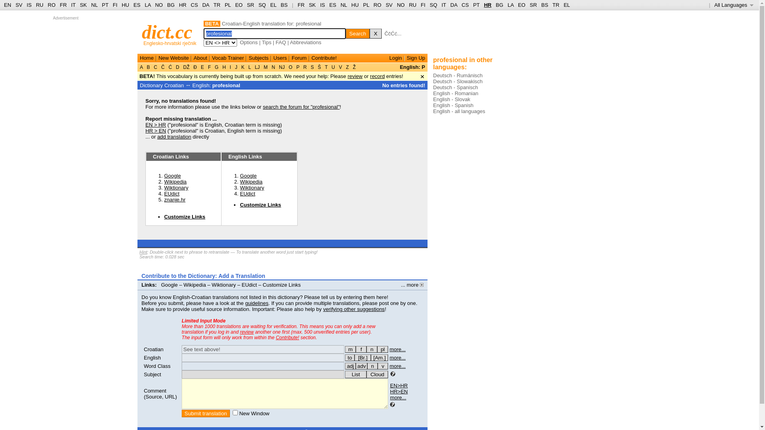  I want to click on NO, so click(159, 5).